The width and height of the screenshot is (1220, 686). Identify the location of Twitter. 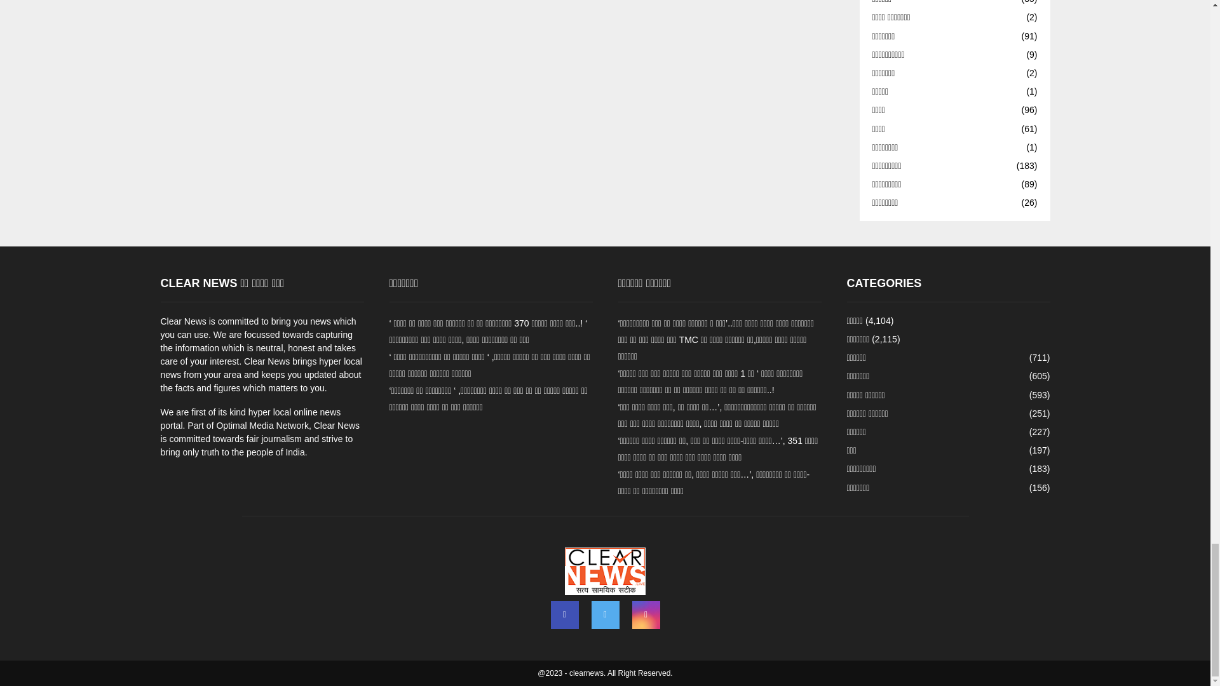
(604, 615).